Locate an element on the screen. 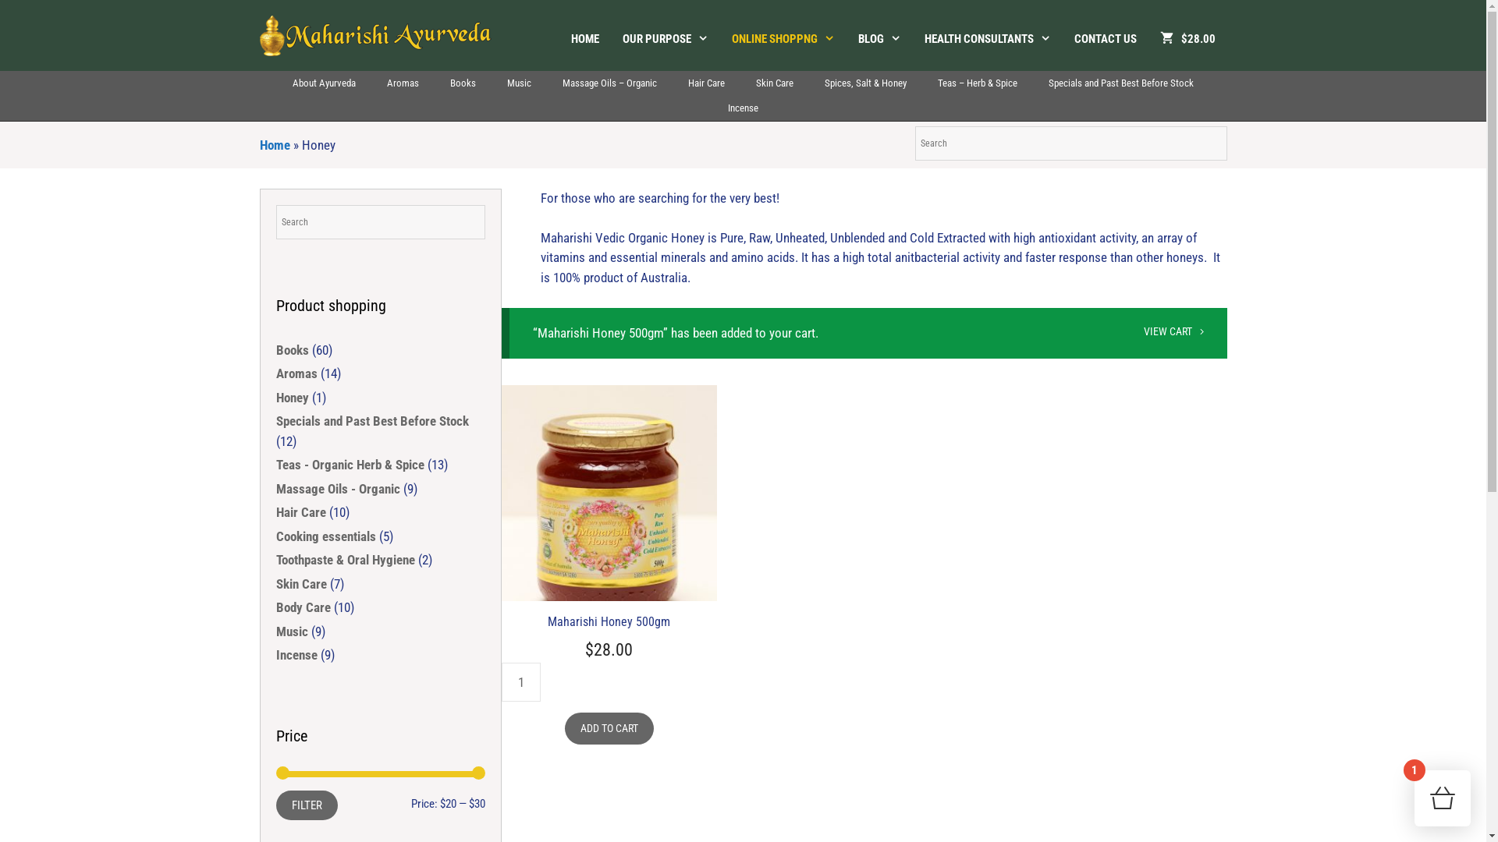  Incense is located at coordinates (296, 655).